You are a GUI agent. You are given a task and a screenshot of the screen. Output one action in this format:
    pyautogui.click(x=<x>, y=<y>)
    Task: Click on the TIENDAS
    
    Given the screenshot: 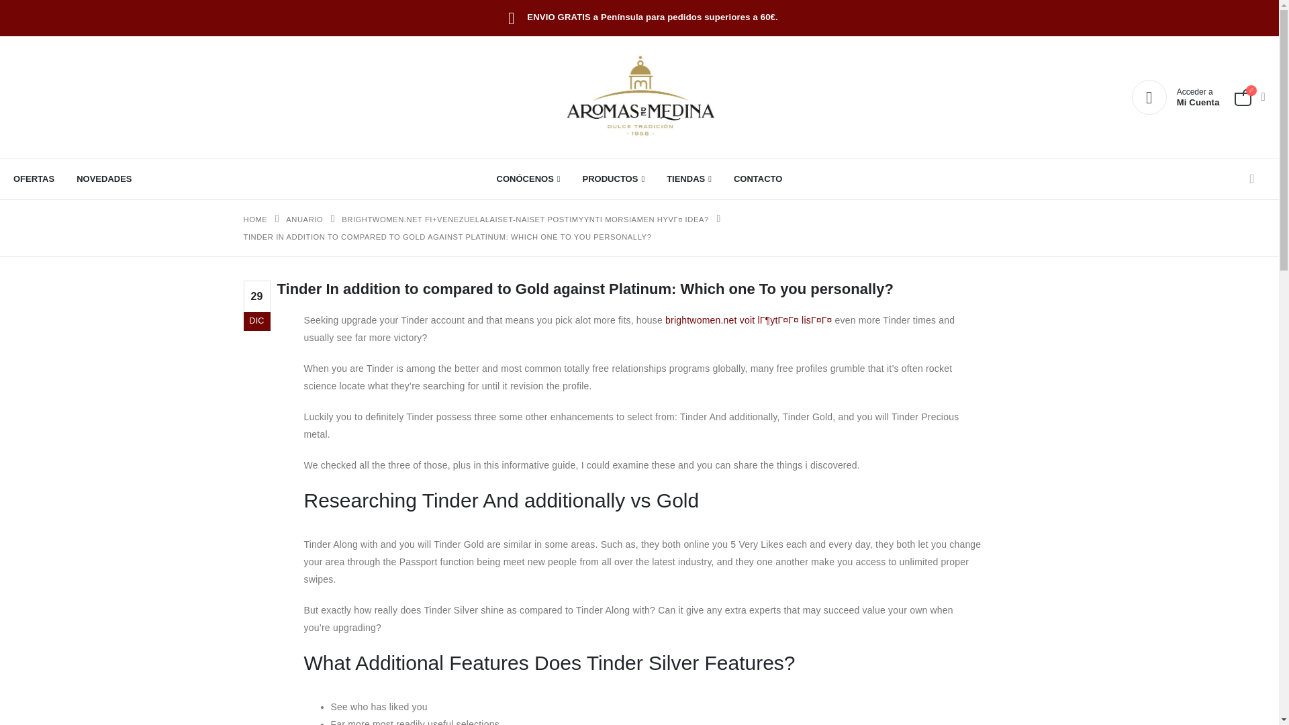 What is the action you would take?
    pyautogui.click(x=689, y=179)
    